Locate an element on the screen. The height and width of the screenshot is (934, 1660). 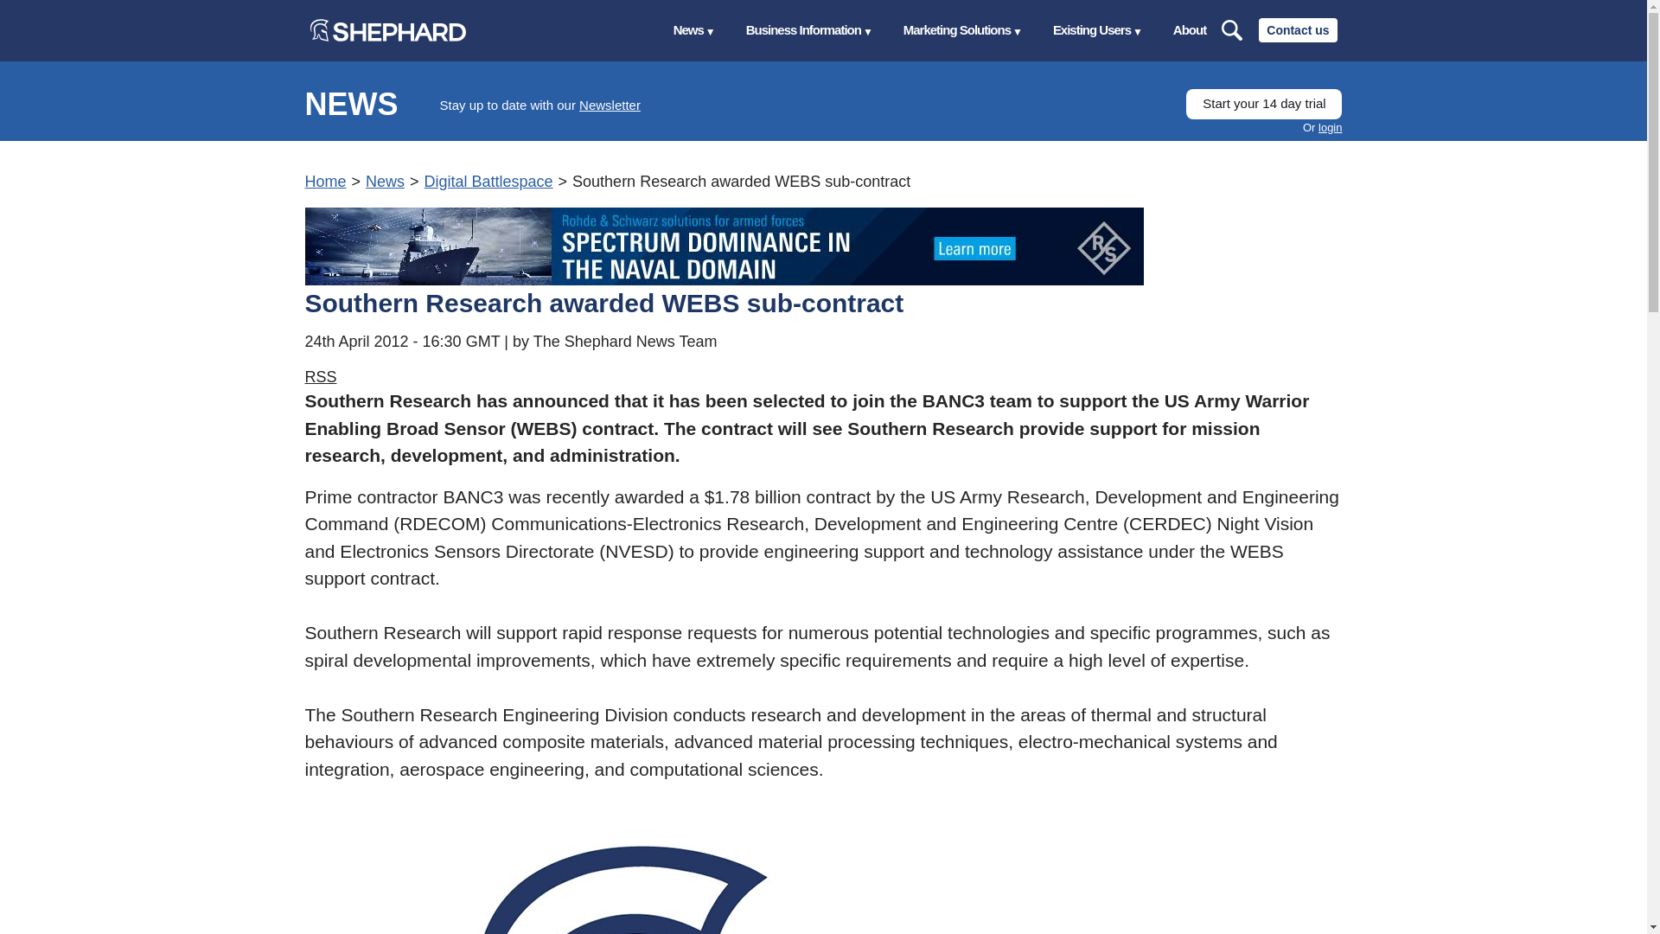
Shephard is located at coordinates (386, 29).